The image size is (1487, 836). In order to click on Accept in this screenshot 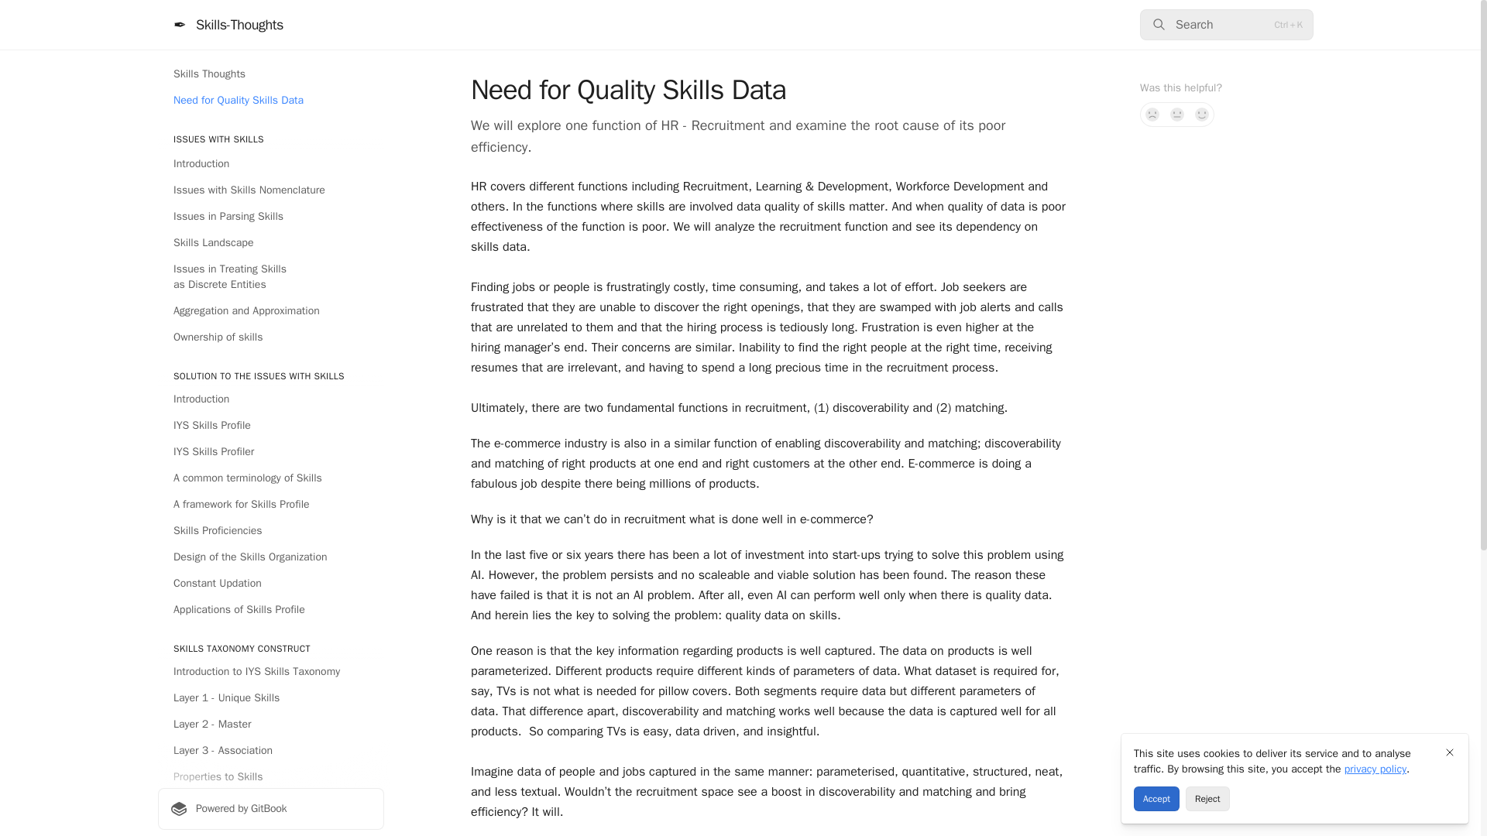, I will do `click(1156, 799)`.